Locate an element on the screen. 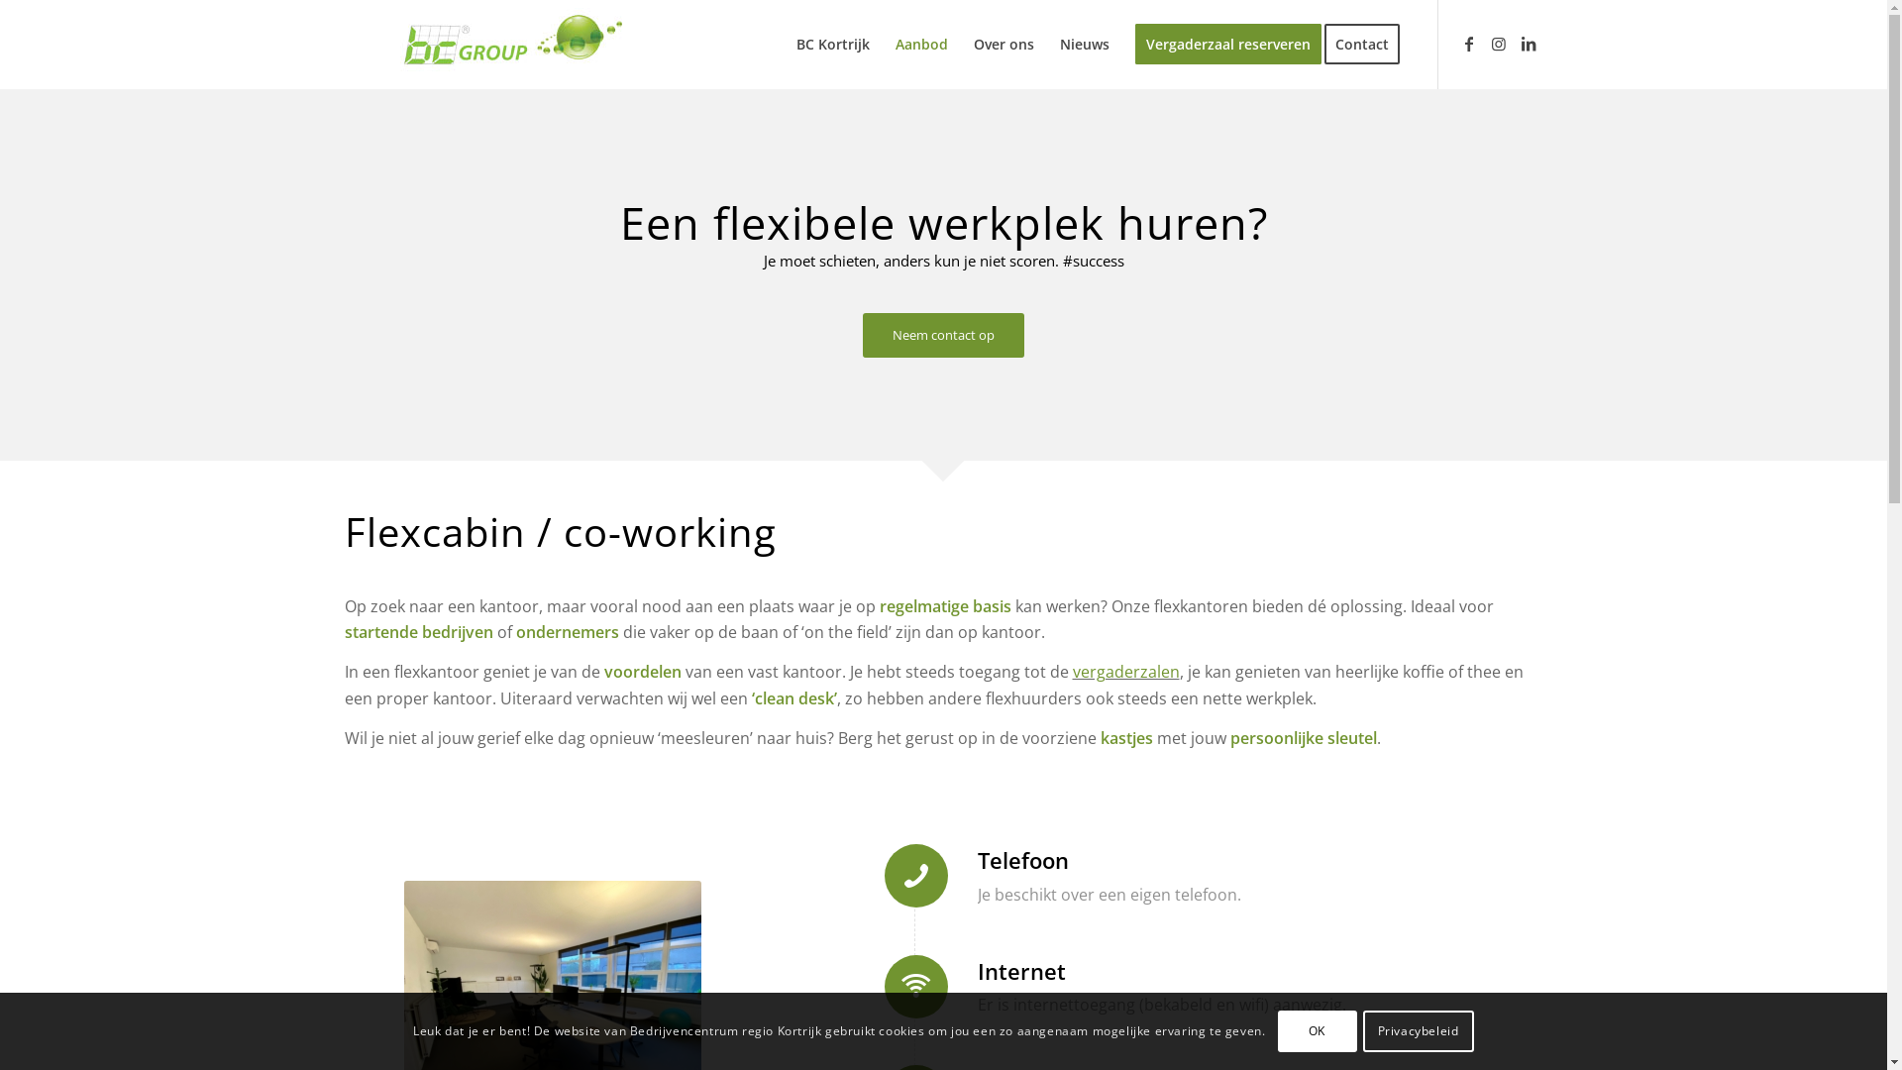  Bedrijvencentrum Kortrijk is located at coordinates (503, 40).